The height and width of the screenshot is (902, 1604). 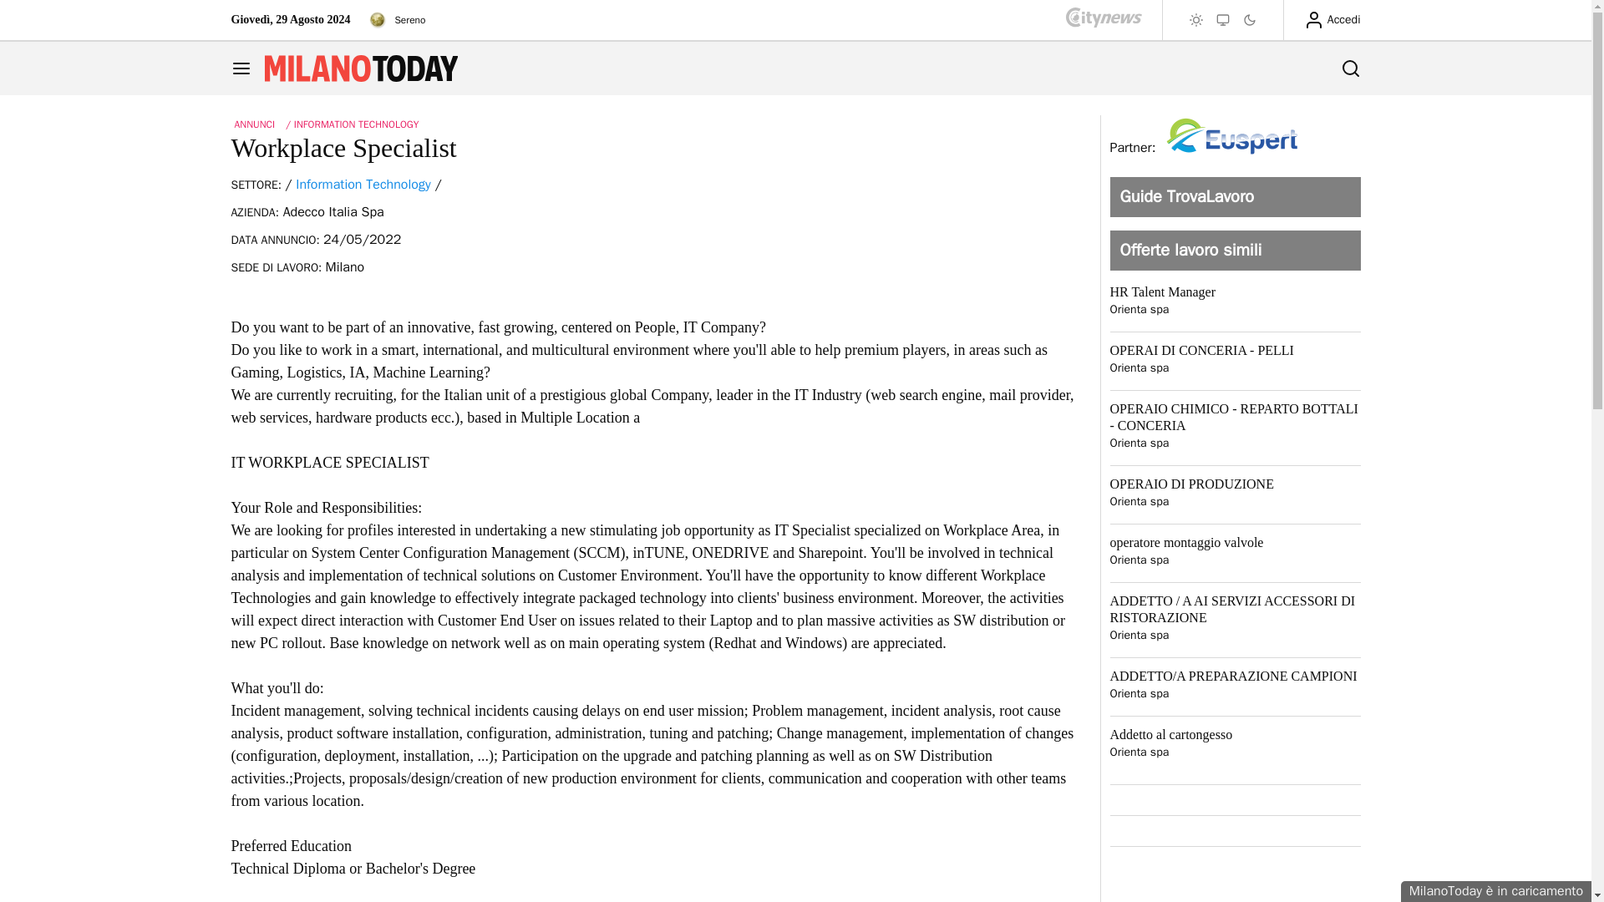 What do you see at coordinates (394, 18) in the screenshot?
I see `Sereno` at bounding box center [394, 18].